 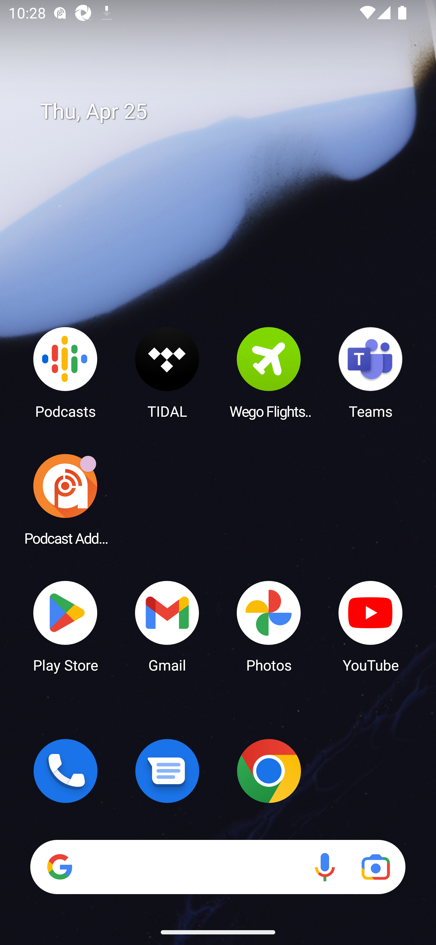 What do you see at coordinates (269, 626) in the screenshot?
I see `Photos` at bounding box center [269, 626].